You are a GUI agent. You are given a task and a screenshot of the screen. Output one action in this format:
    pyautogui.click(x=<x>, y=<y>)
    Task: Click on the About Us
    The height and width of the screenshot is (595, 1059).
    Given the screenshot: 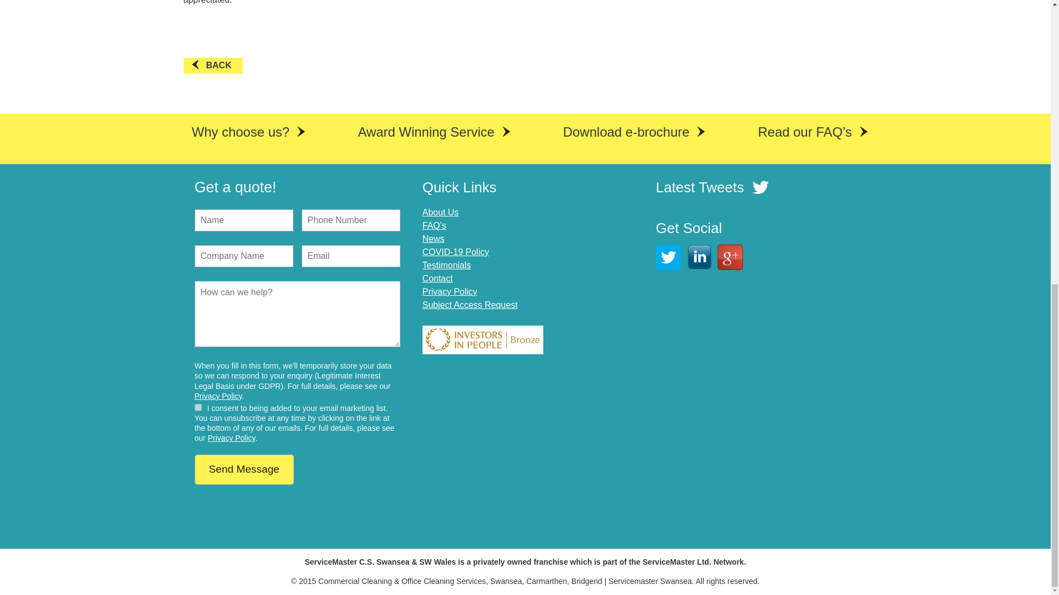 What is the action you would take?
    pyautogui.click(x=525, y=213)
    